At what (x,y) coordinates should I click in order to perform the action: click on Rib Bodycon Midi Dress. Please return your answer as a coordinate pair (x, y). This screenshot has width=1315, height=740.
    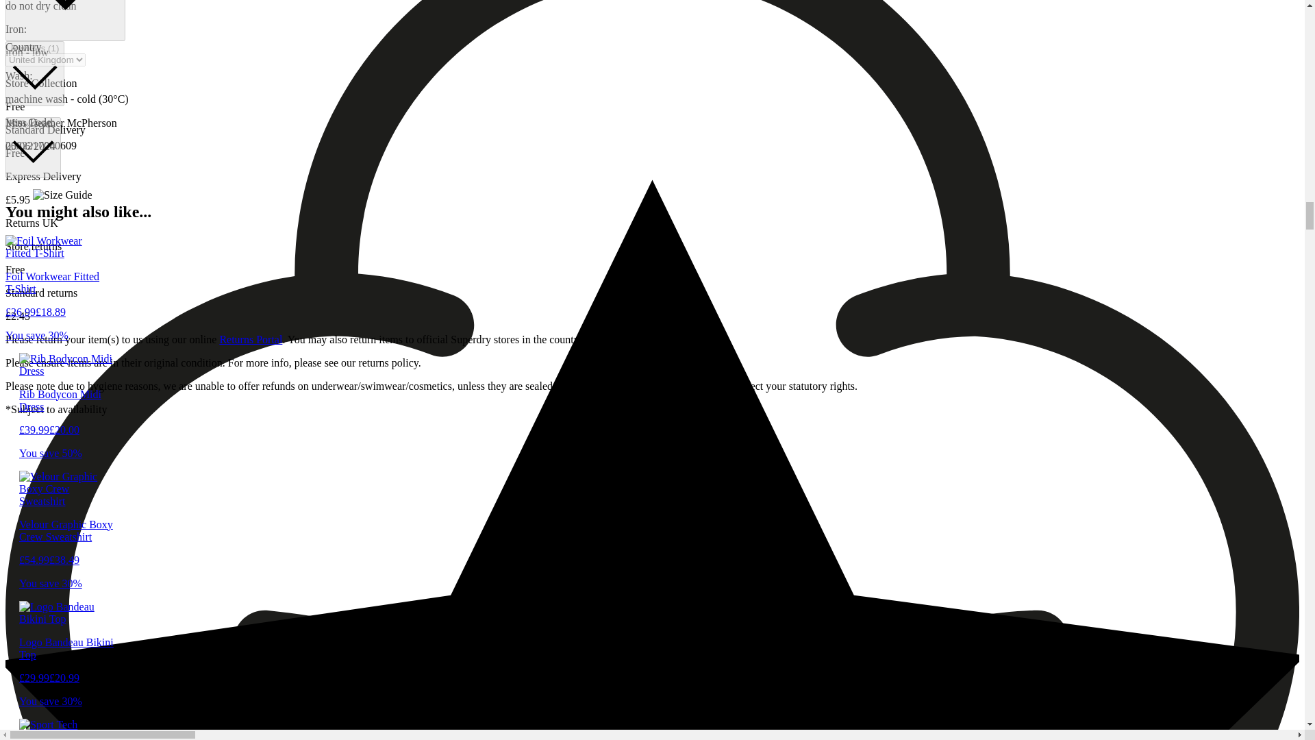
    Looking at the image, I should click on (67, 412).